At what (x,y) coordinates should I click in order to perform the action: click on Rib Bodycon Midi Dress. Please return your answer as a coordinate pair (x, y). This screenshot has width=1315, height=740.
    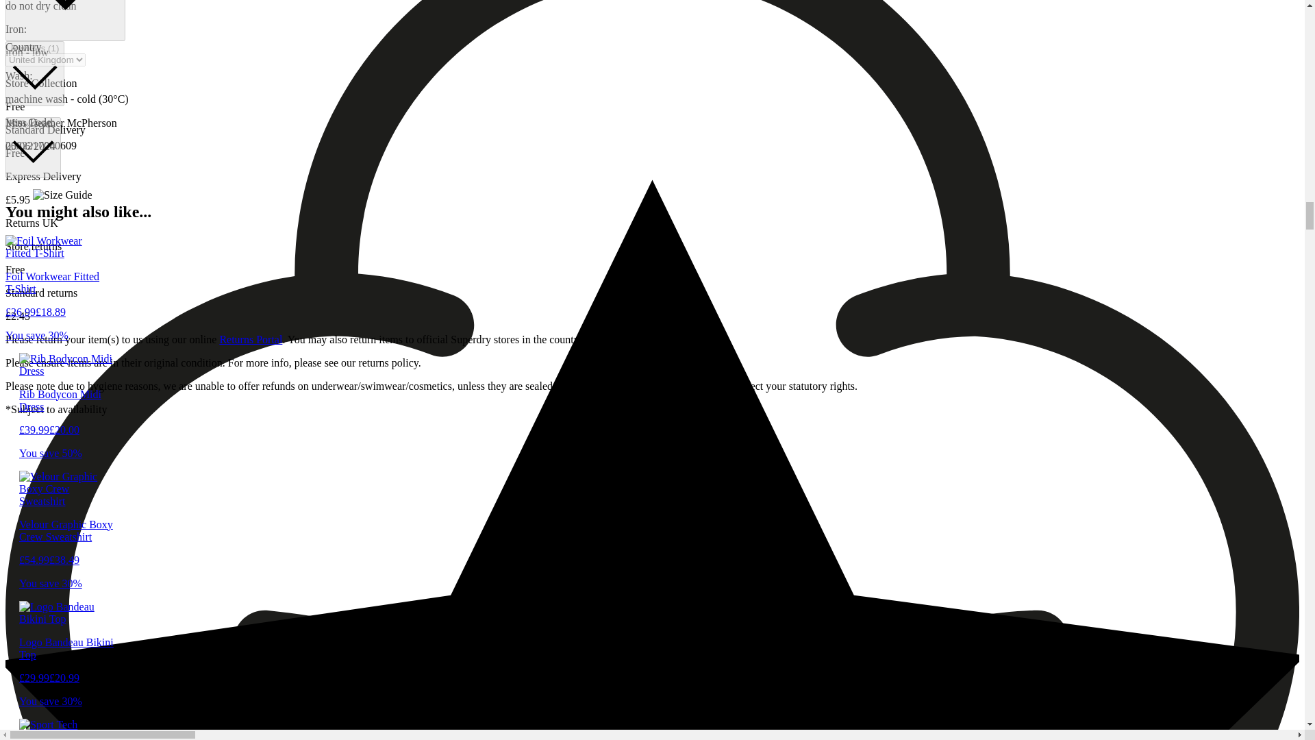
    Looking at the image, I should click on (67, 412).